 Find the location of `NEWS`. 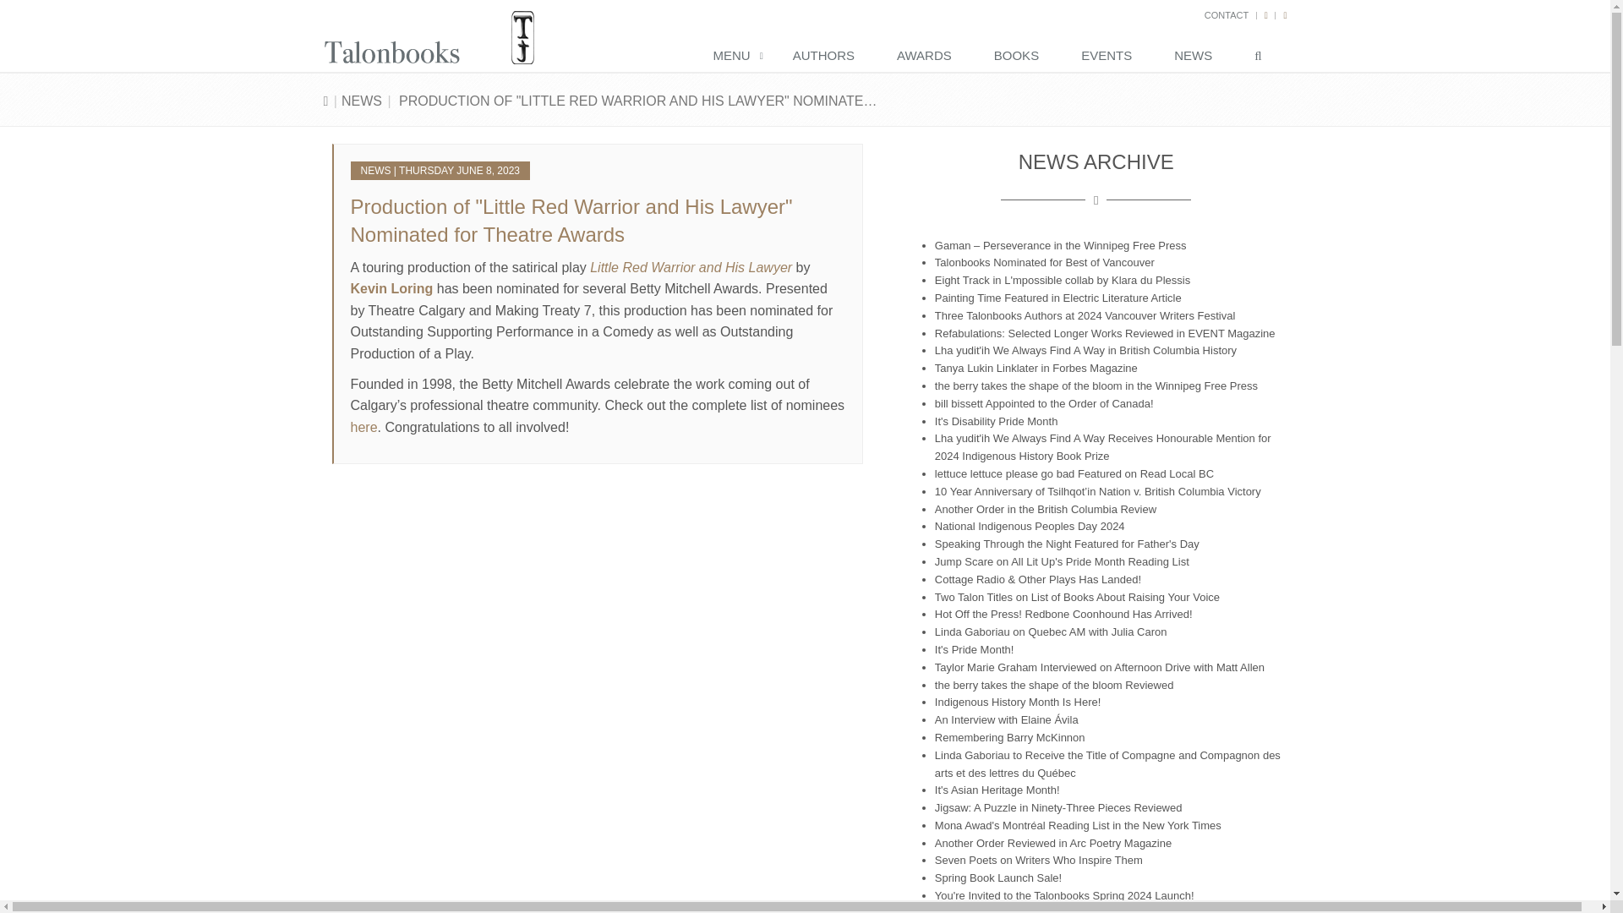

NEWS is located at coordinates (361, 101).